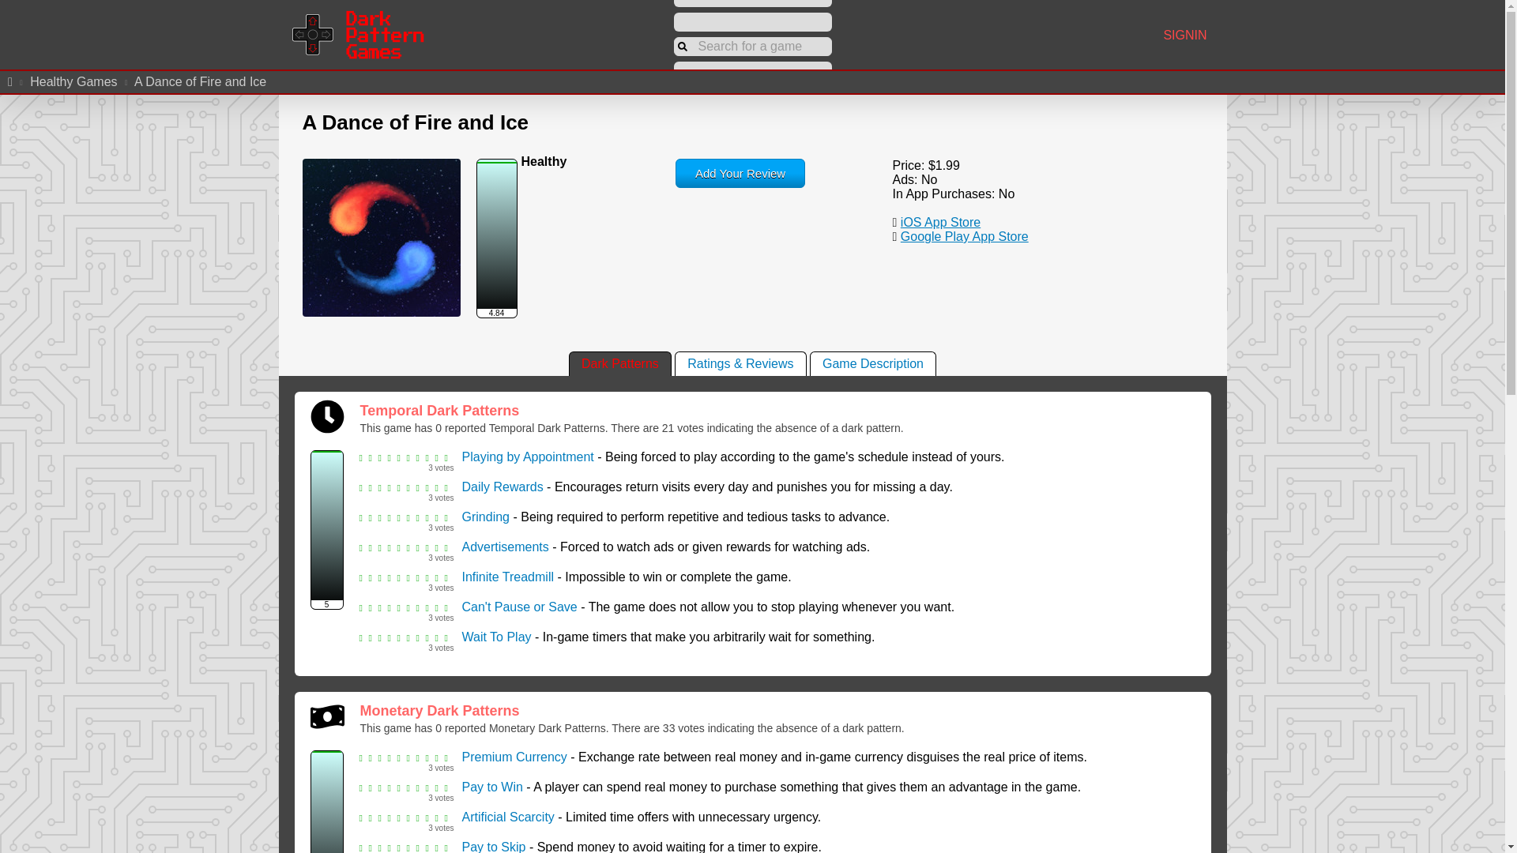 Image resolution: width=1517 pixels, height=853 pixels. I want to click on Wait To Play, so click(496, 637).